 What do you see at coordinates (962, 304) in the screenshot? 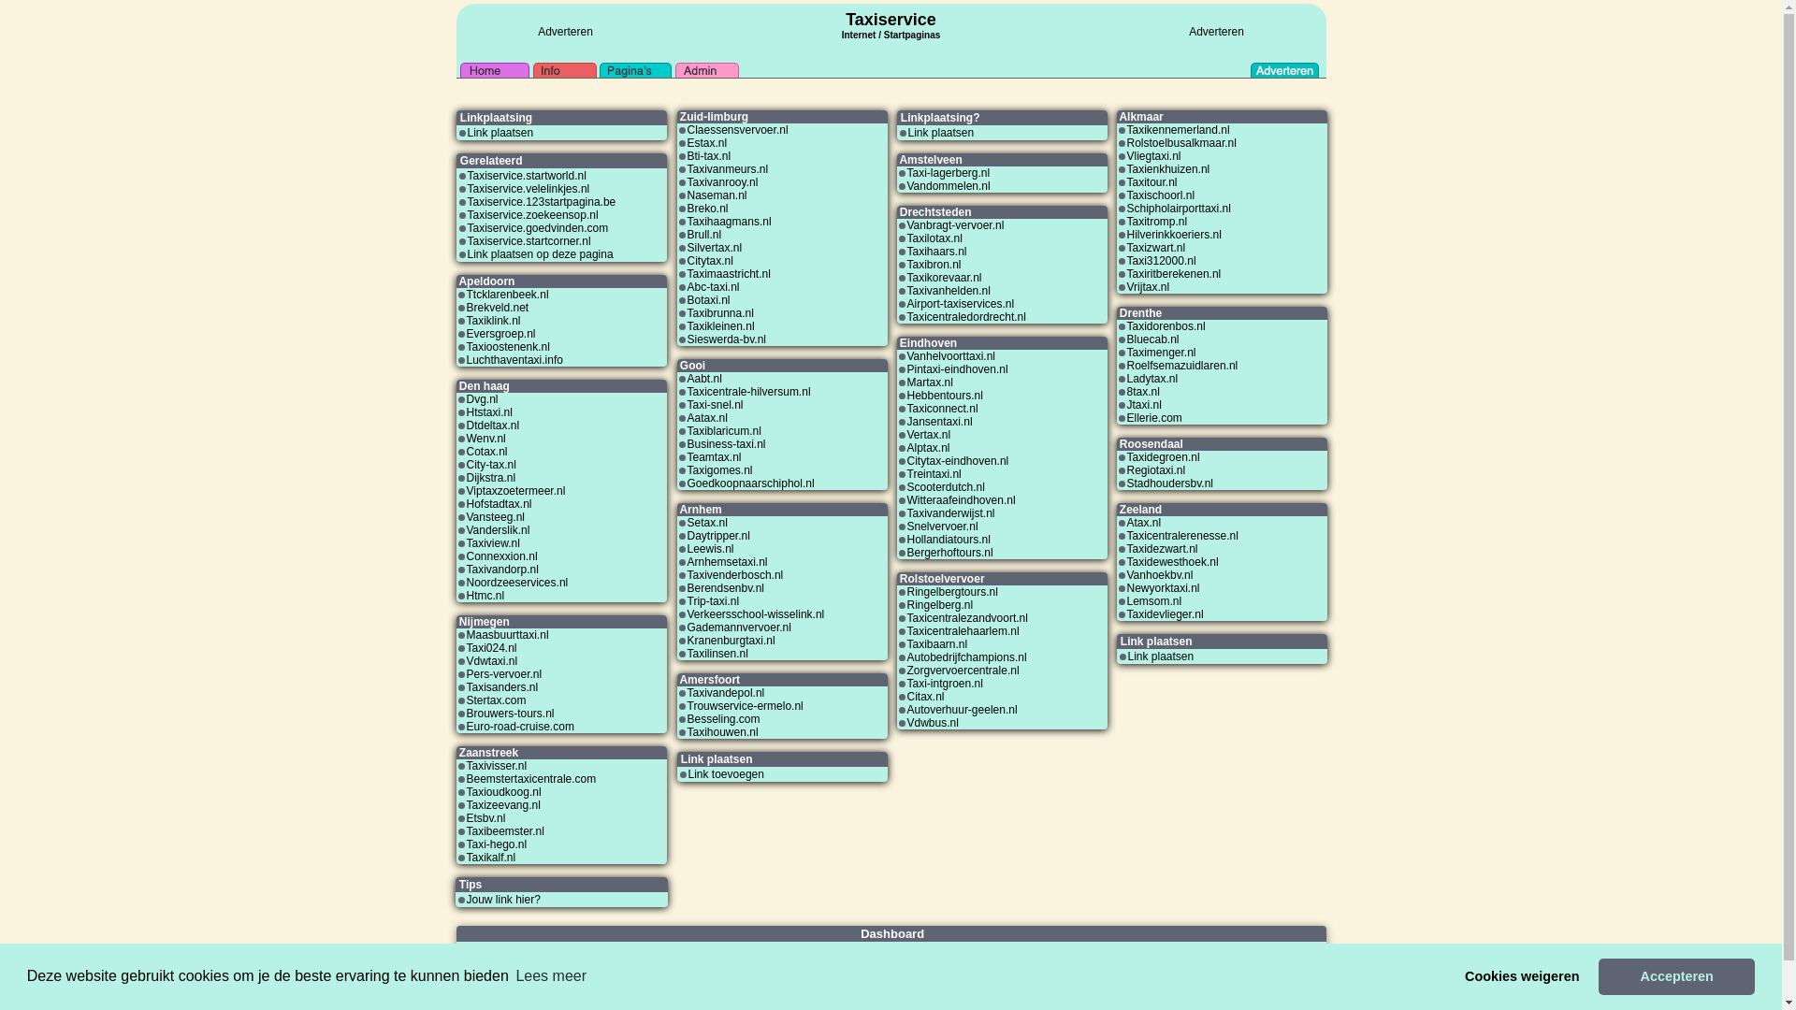
I see `Airport-taxiservices.nl` at bounding box center [962, 304].